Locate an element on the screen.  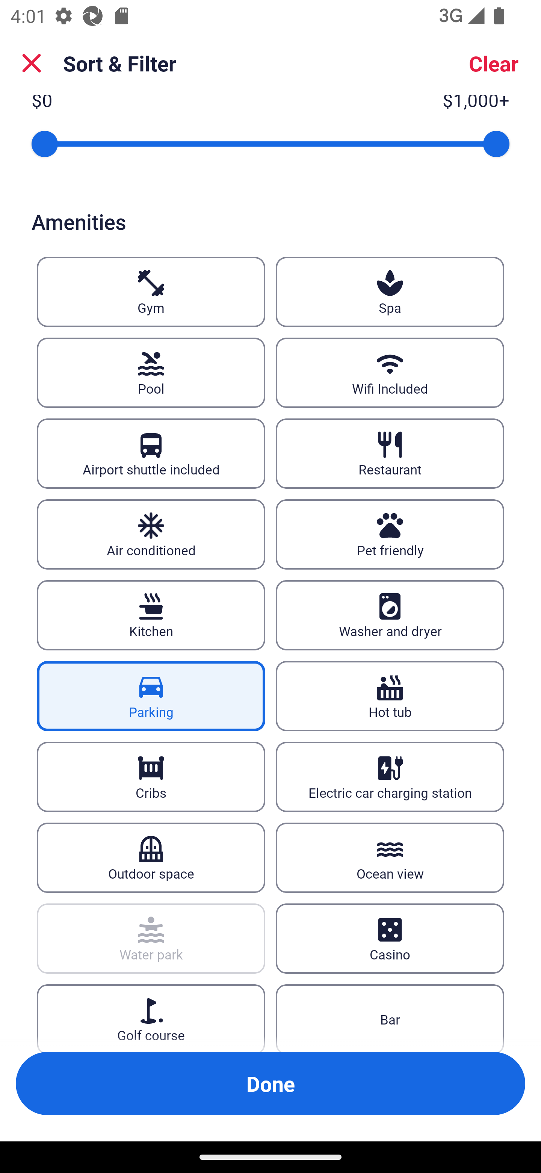
Gym is located at coordinates (151, 292).